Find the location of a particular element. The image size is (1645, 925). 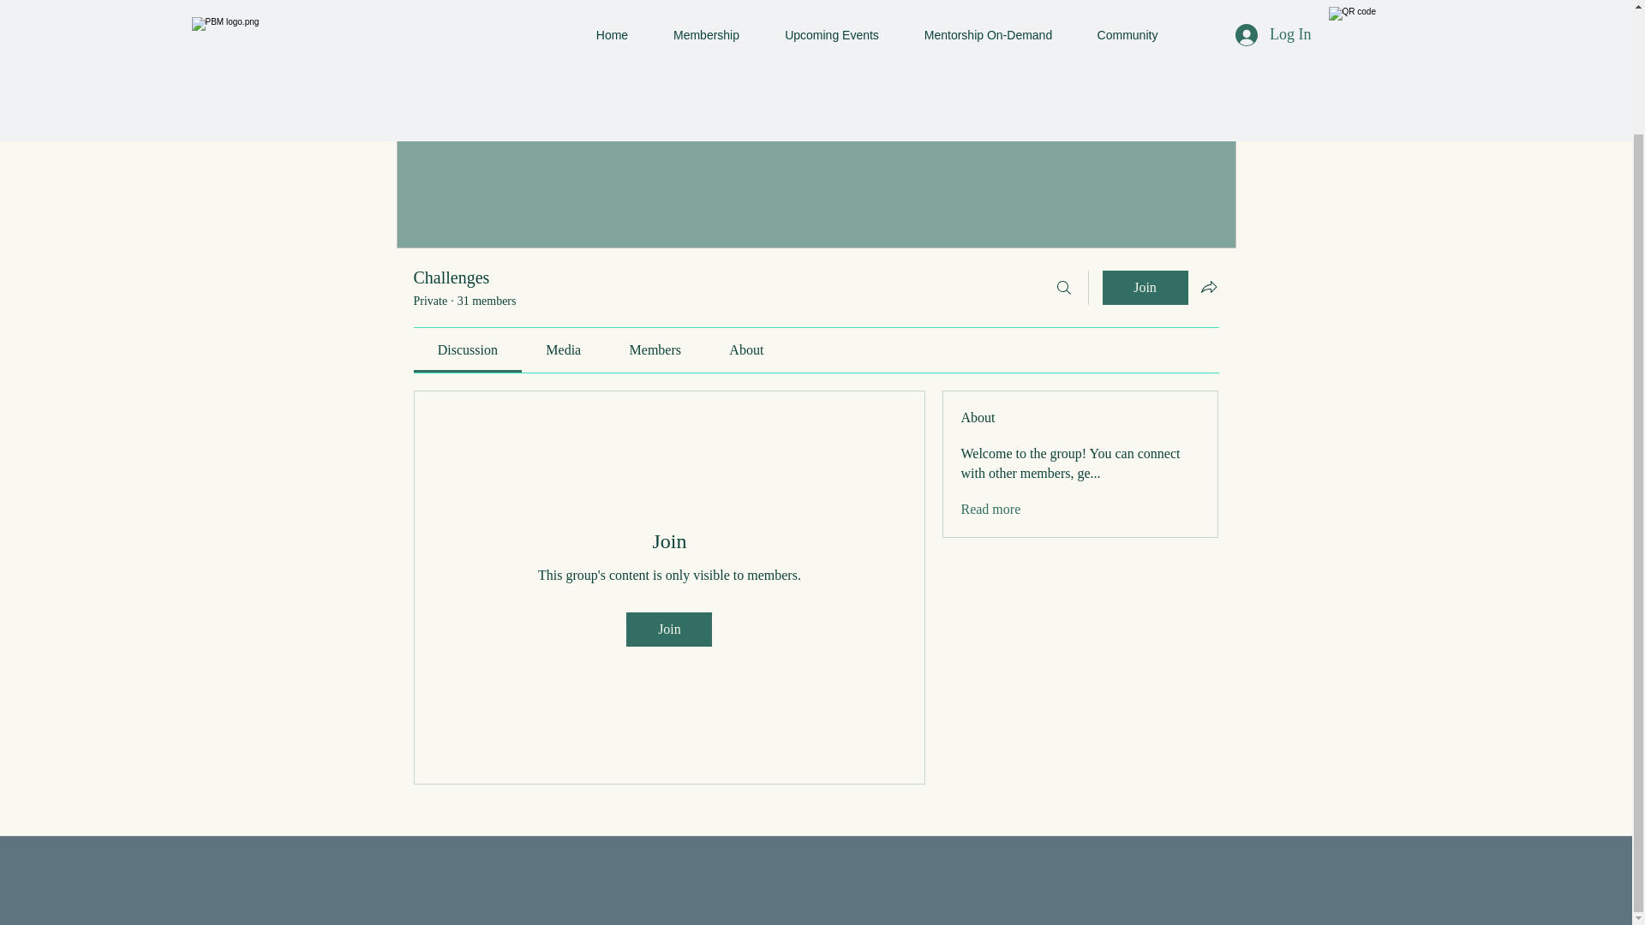

Join is located at coordinates (1145, 288).